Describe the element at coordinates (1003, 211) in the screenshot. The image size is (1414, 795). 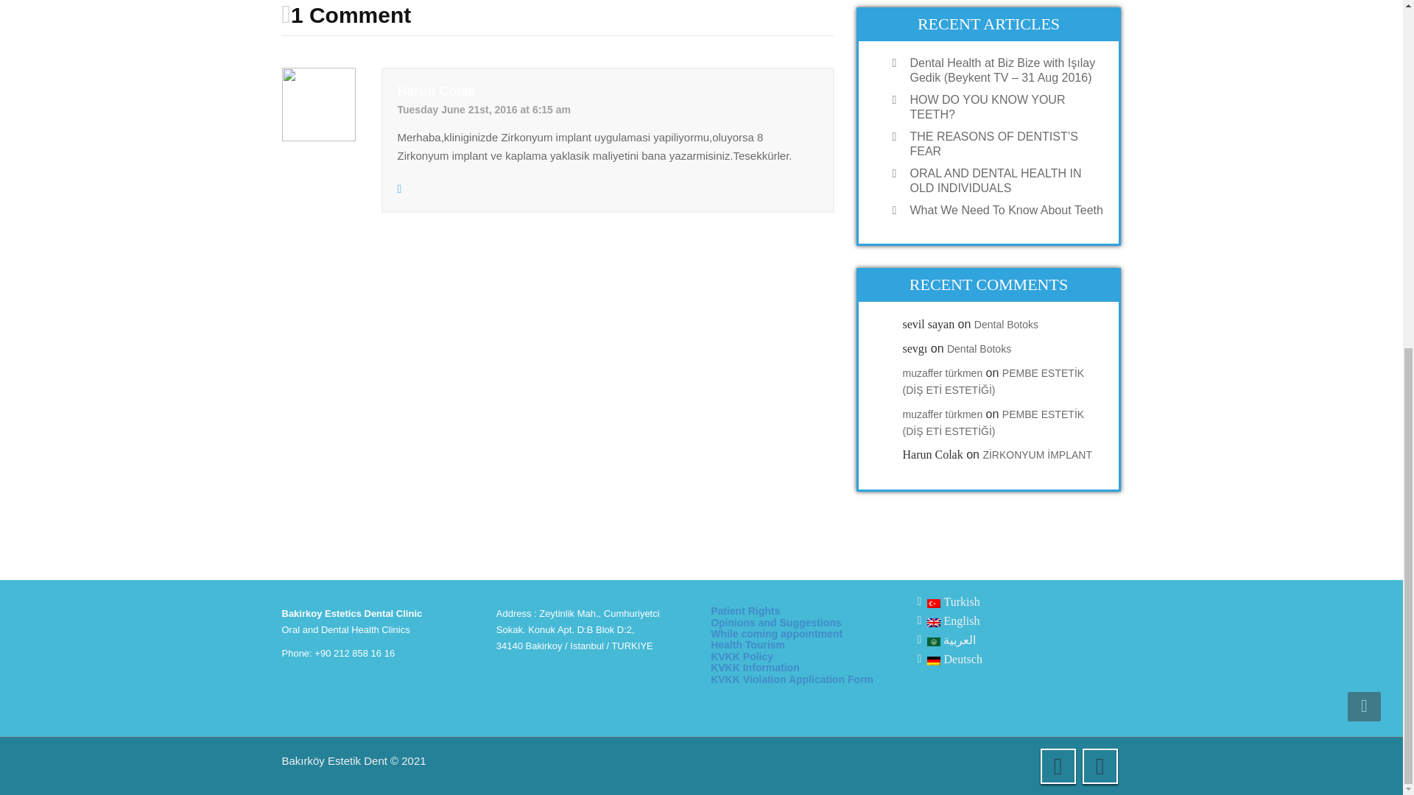
I see `What We Need To Know About Teeth` at that location.